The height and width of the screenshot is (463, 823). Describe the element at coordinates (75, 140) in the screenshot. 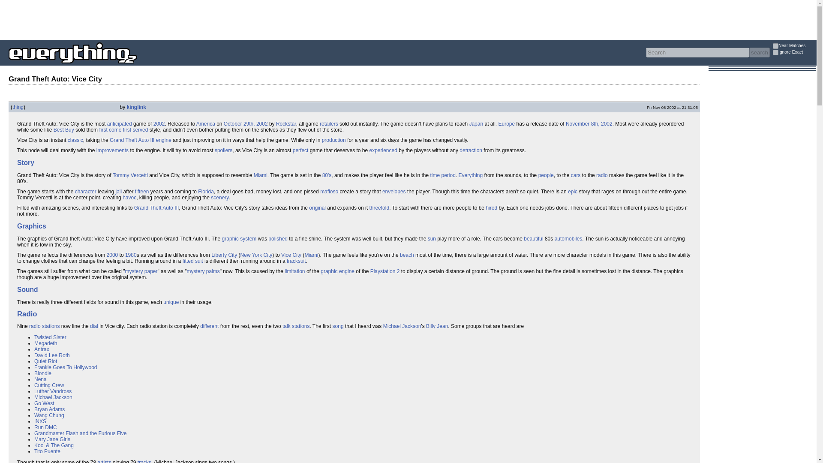

I see `classic` at that location.